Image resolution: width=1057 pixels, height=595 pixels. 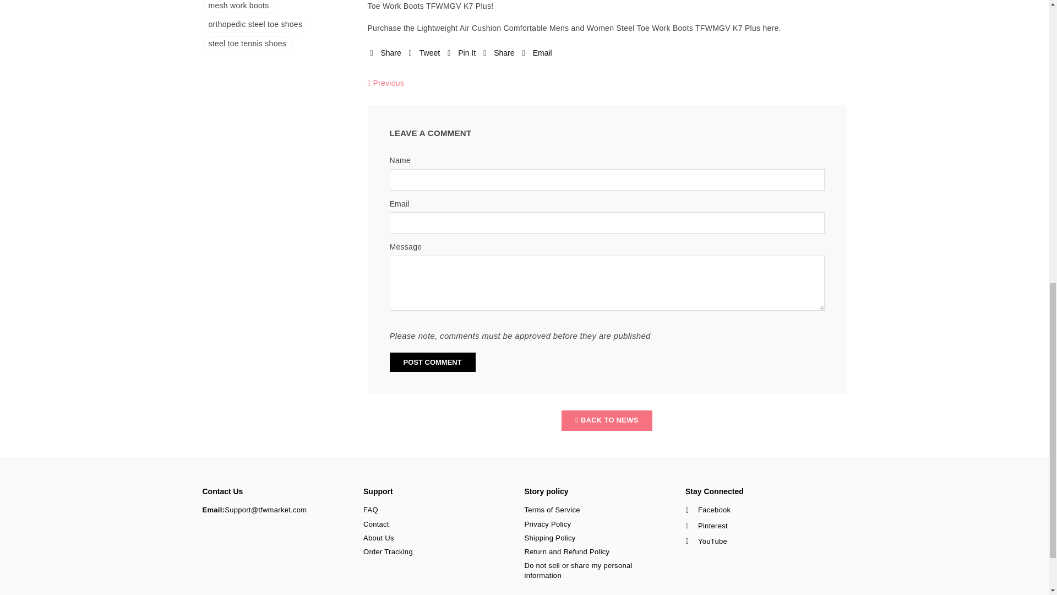 What do you see at coordinates (461, 53) in the screenshot?
I see `Pin on Pinterest` at bounding box center [461, 53].